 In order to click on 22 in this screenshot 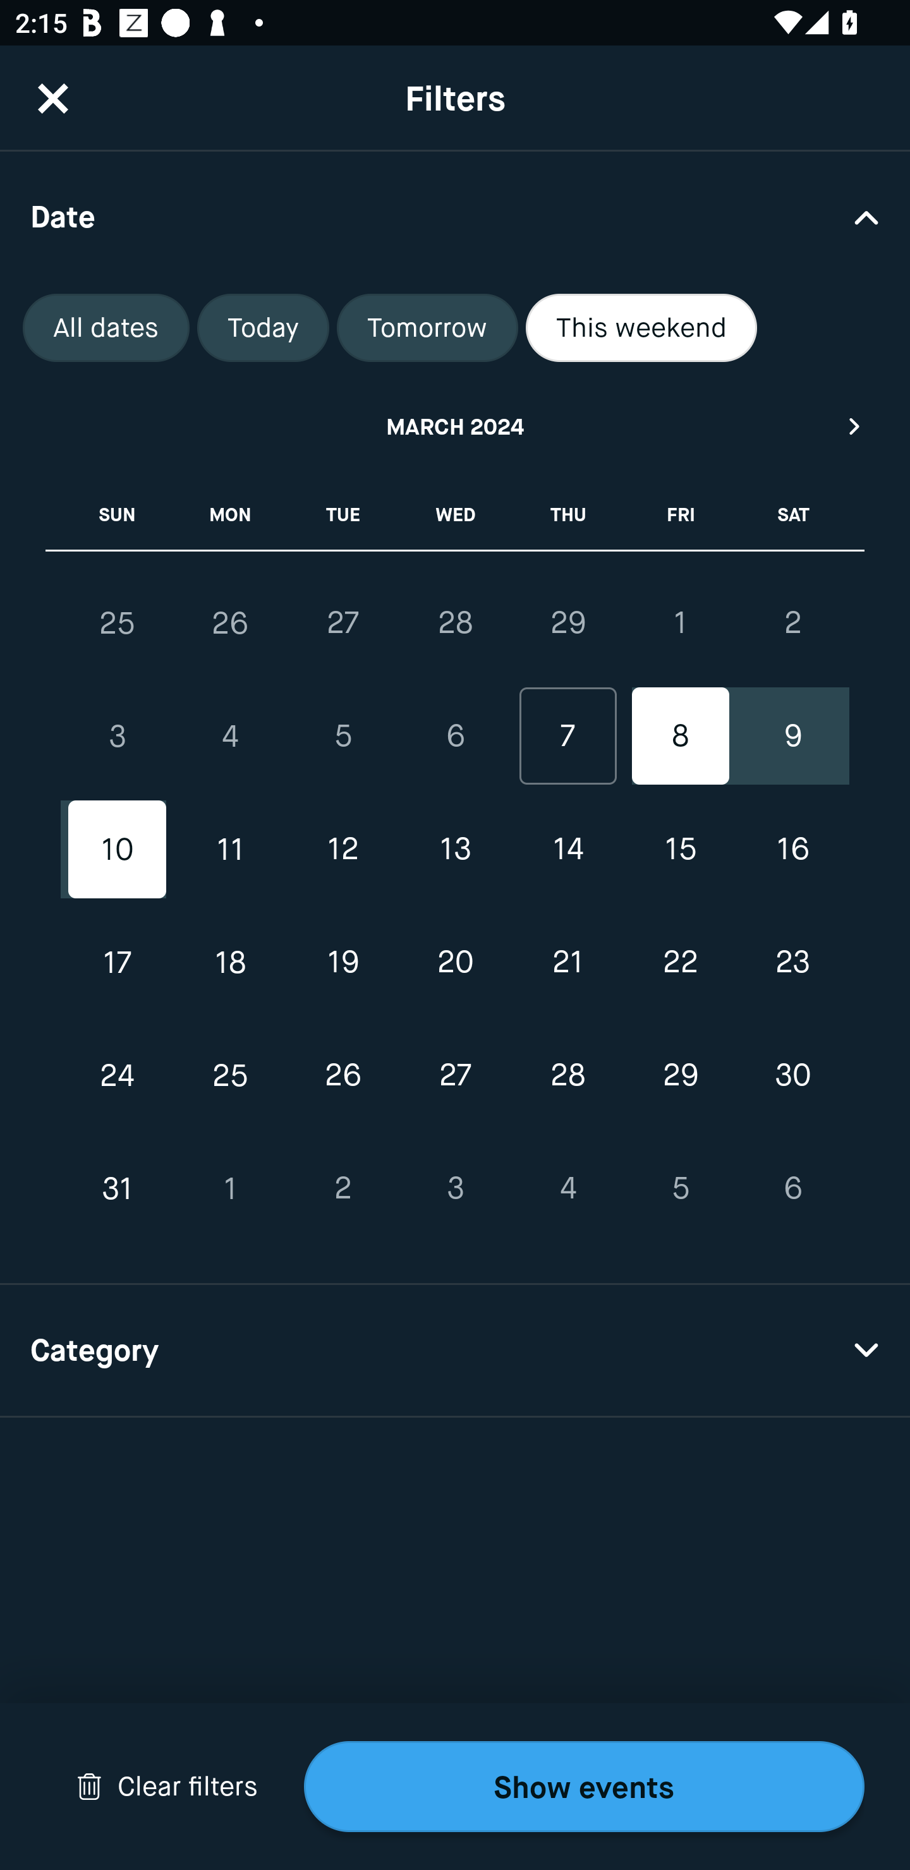, I will do `click(680, 962)`.